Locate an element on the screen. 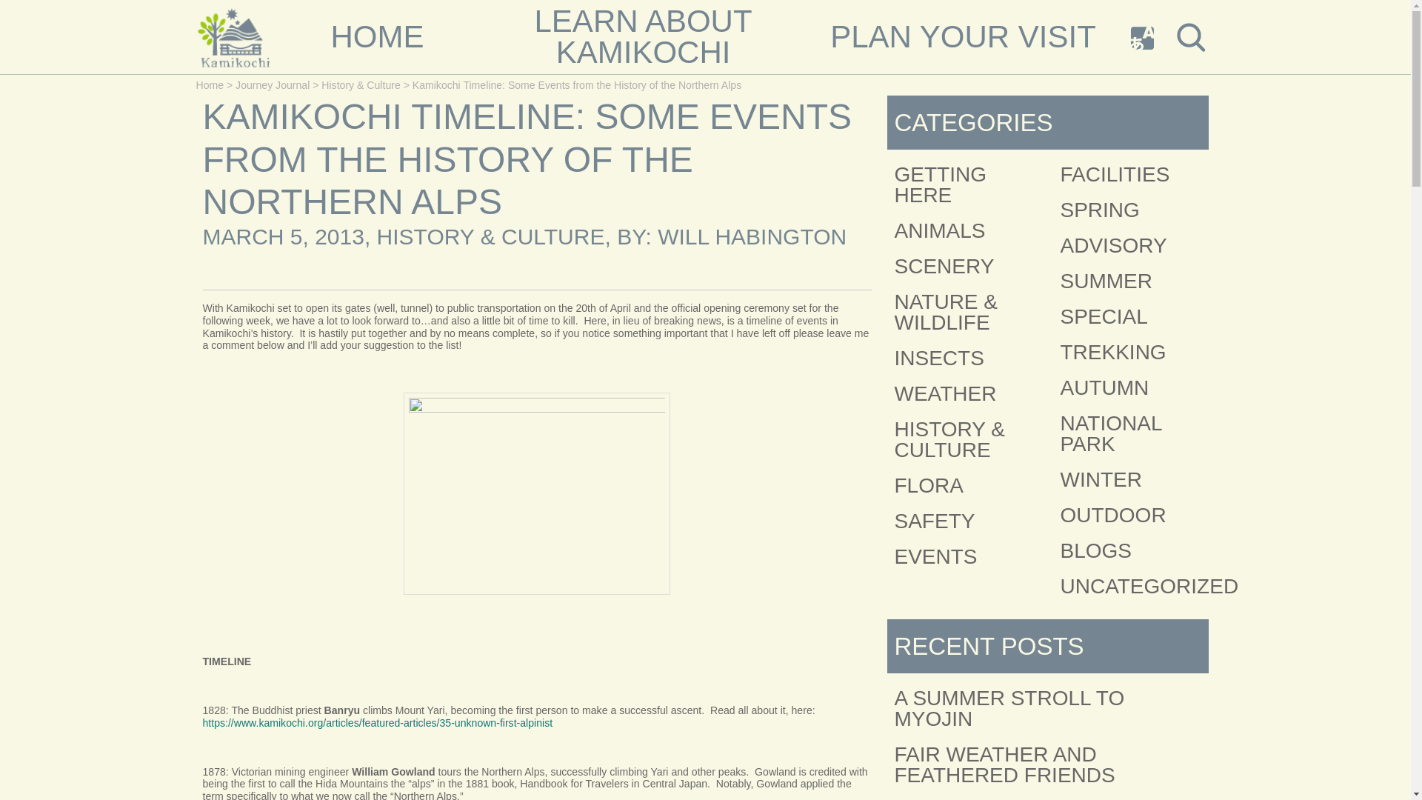 This screenshot has width=1422, height=800. Go to Journey Journal. is located at coordinates (376, 37).